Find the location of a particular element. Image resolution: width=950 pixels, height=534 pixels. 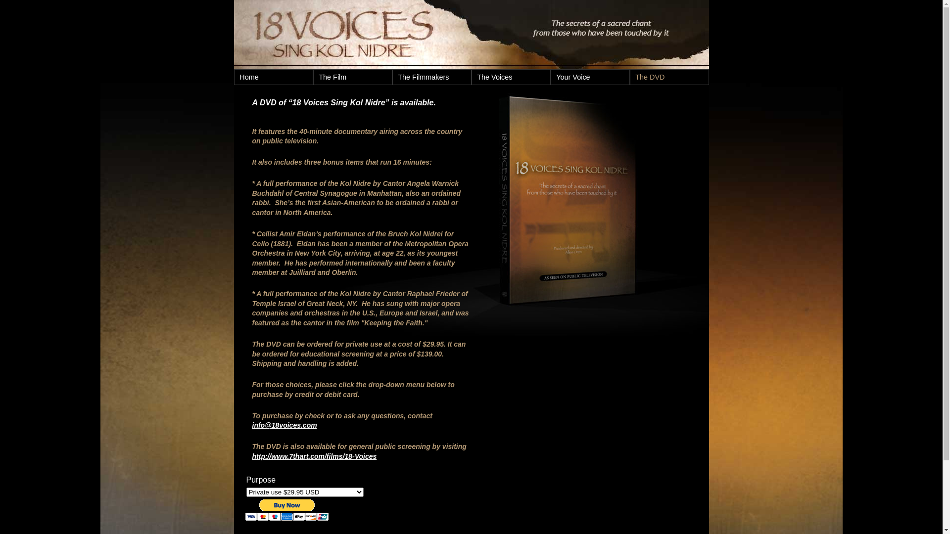

The Voices is located at coordinates (511, 77).